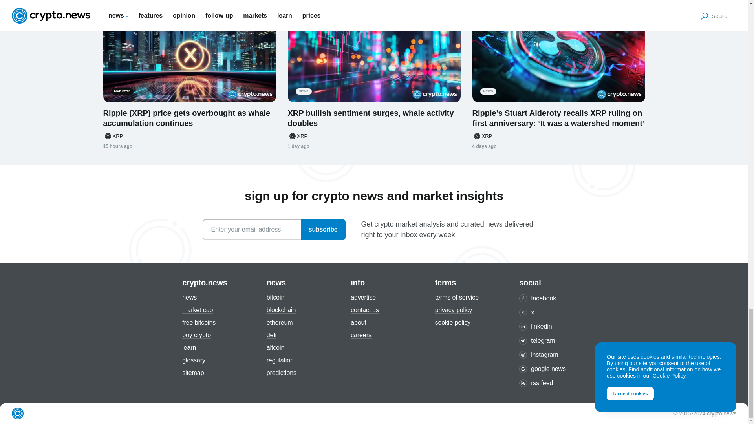 The width and height of the screenshot is (754, 424). What do you see at coordinates (117, 146) in the screenshot?
I see `July 16, 2024 at 3:55 pm` at bounding box center [117, 146].